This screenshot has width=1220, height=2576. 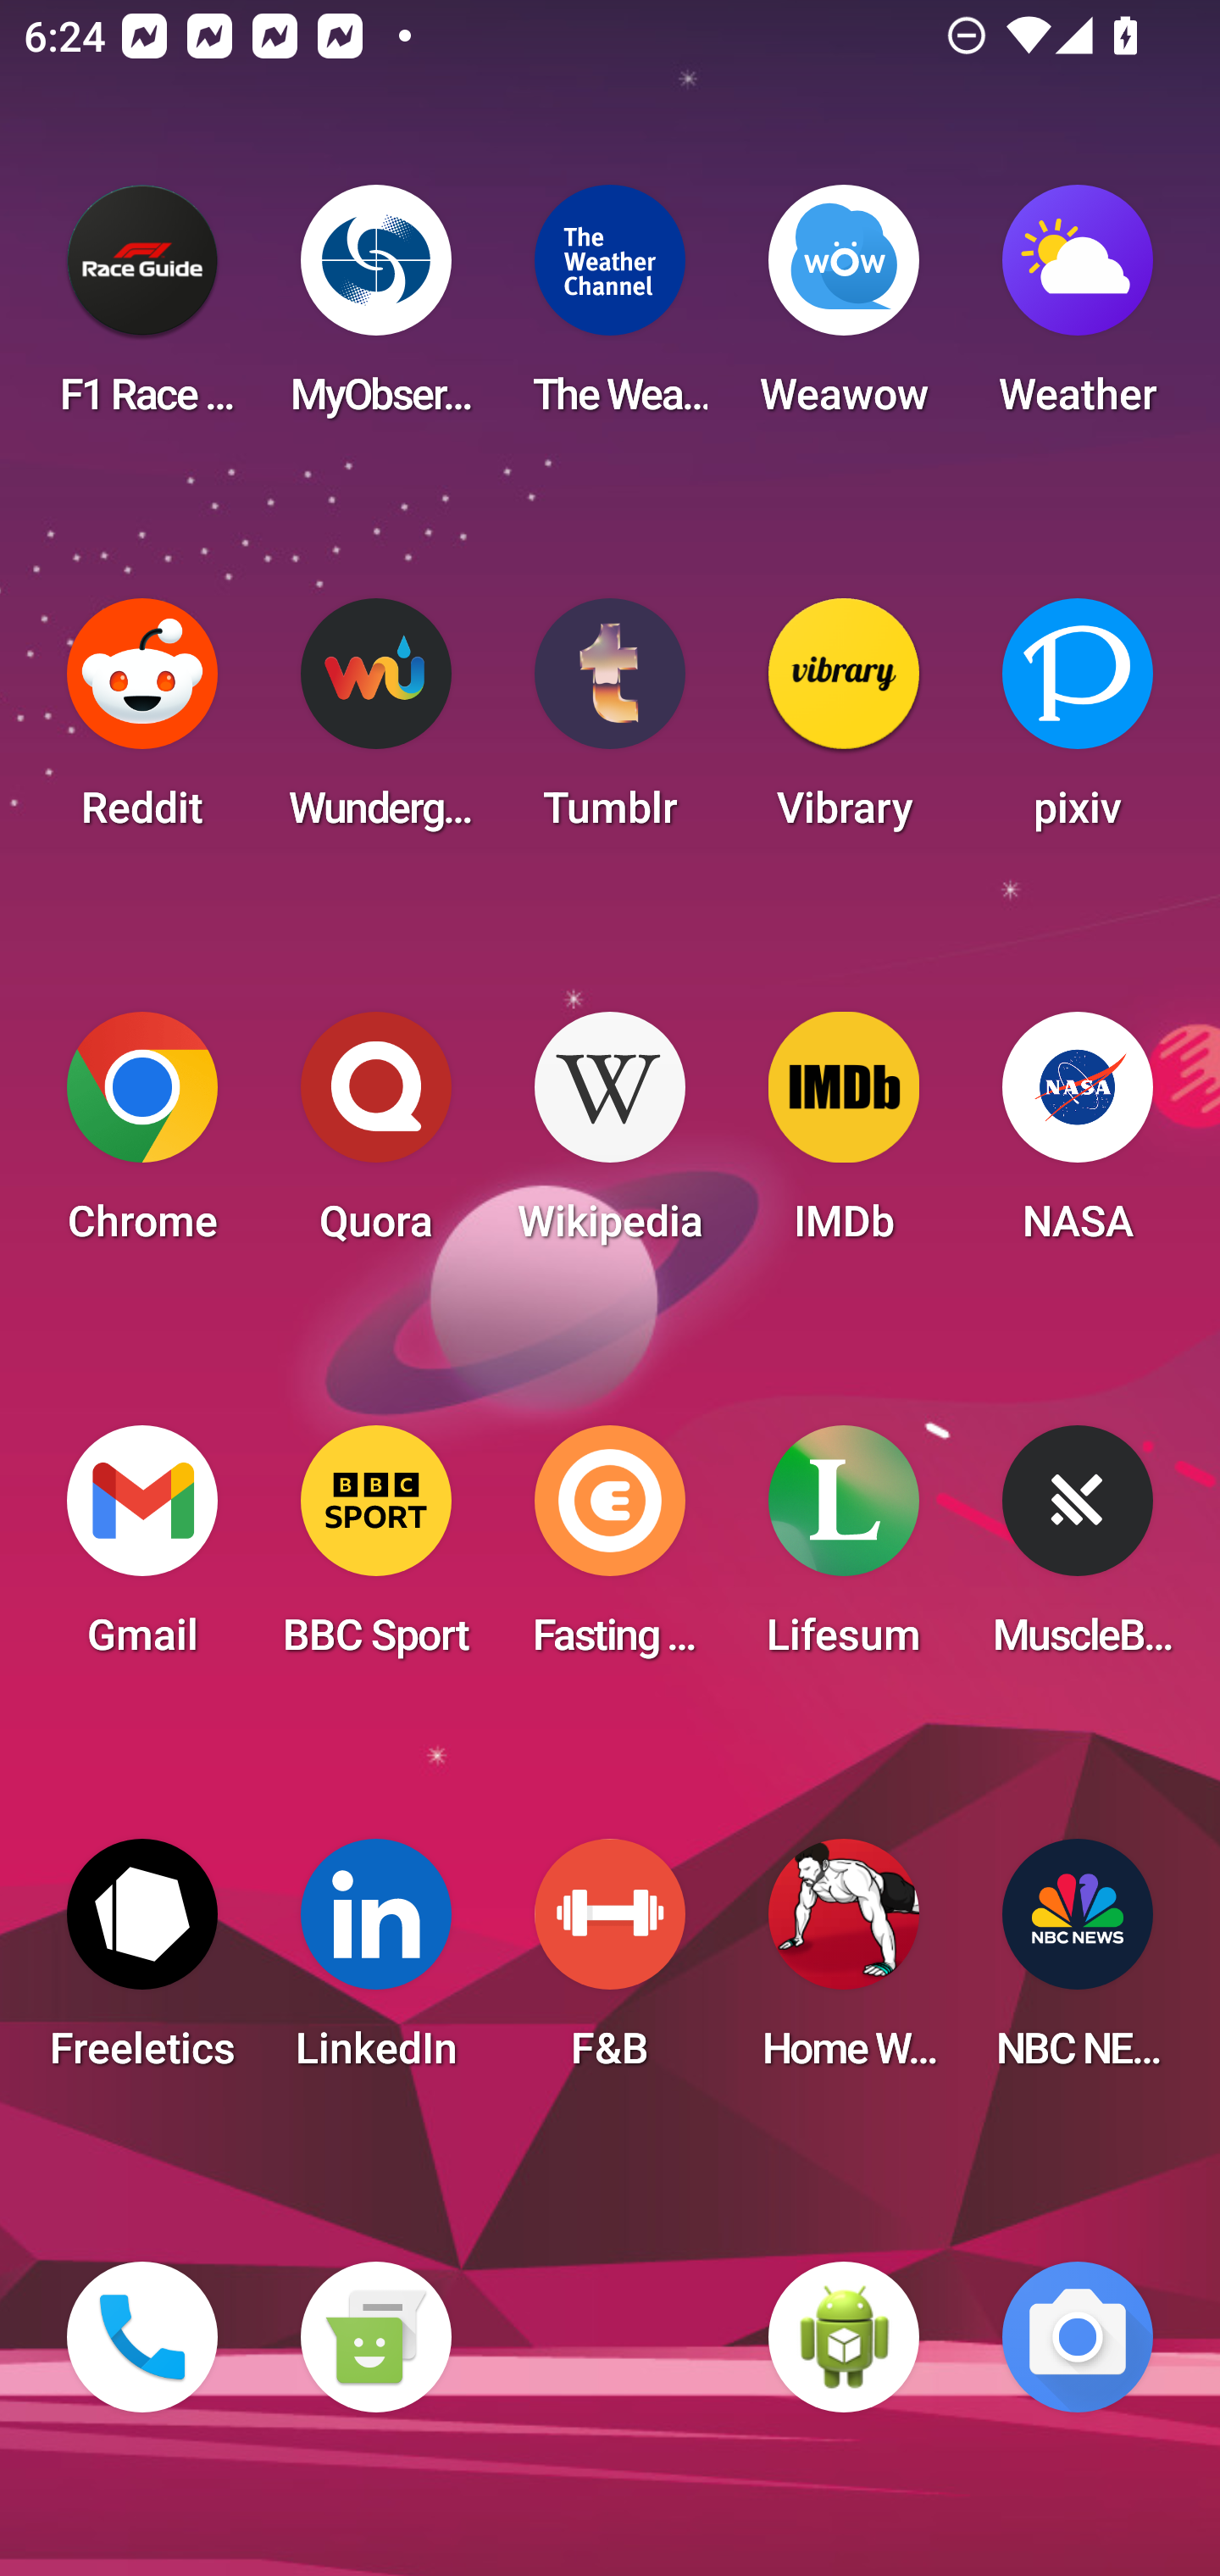 What do you see at coordinates (1078, 1137) in the screenshot?
I see `NASA` at bounding box center [1078, 1137].